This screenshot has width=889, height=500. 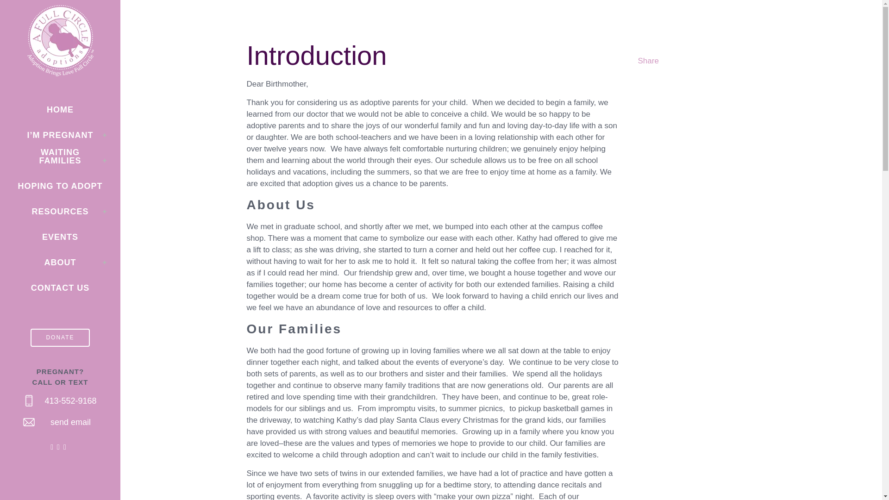 What do you see at coordinates (60, 109) in the screenshot?
I see `HOME` at bounding box center [60, 109].